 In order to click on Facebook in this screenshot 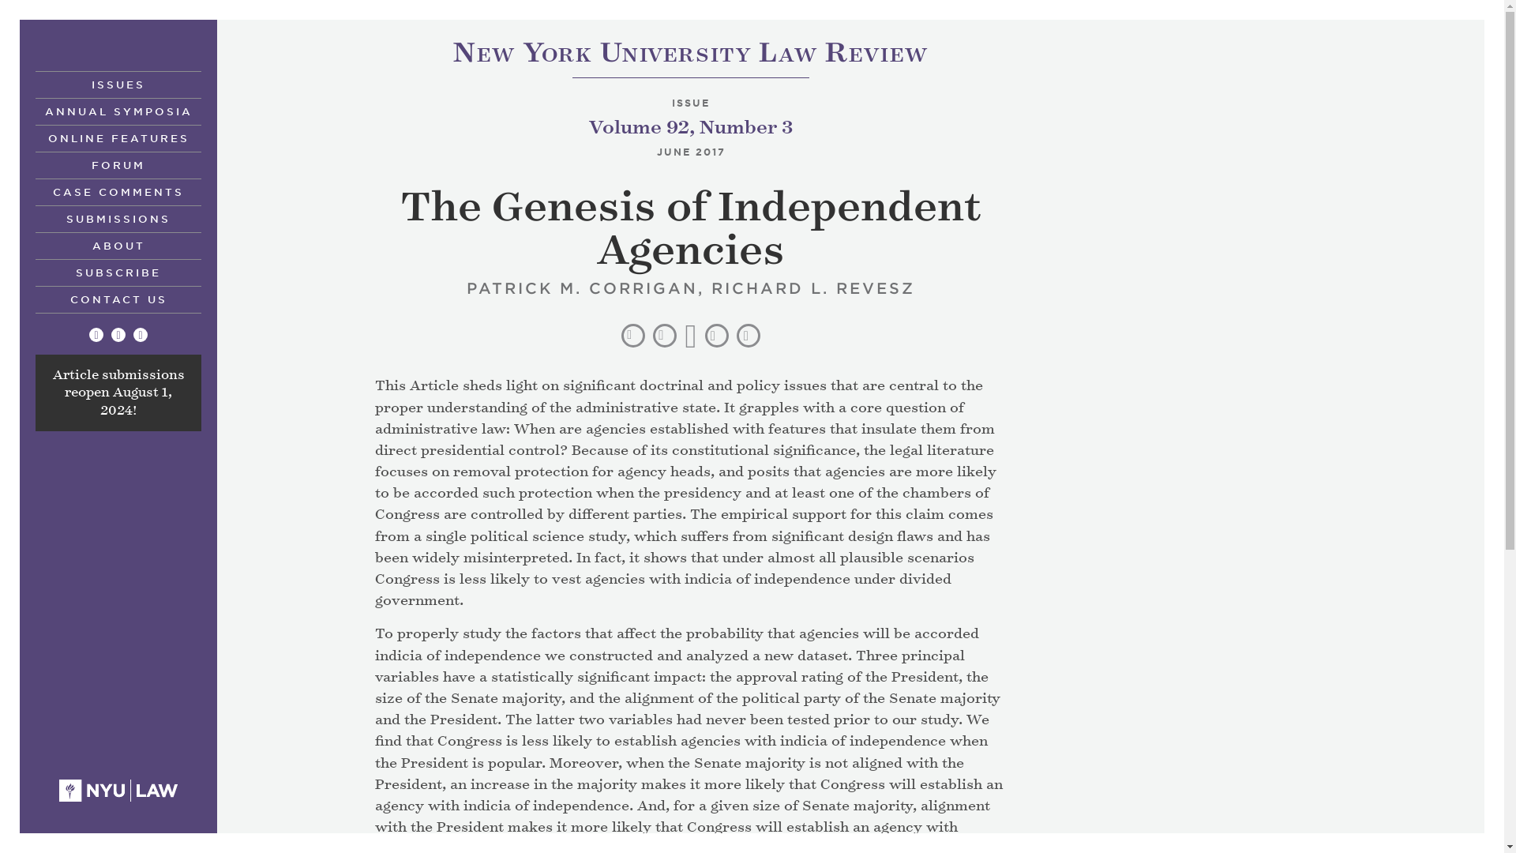, I will do `click(96, 335)`.